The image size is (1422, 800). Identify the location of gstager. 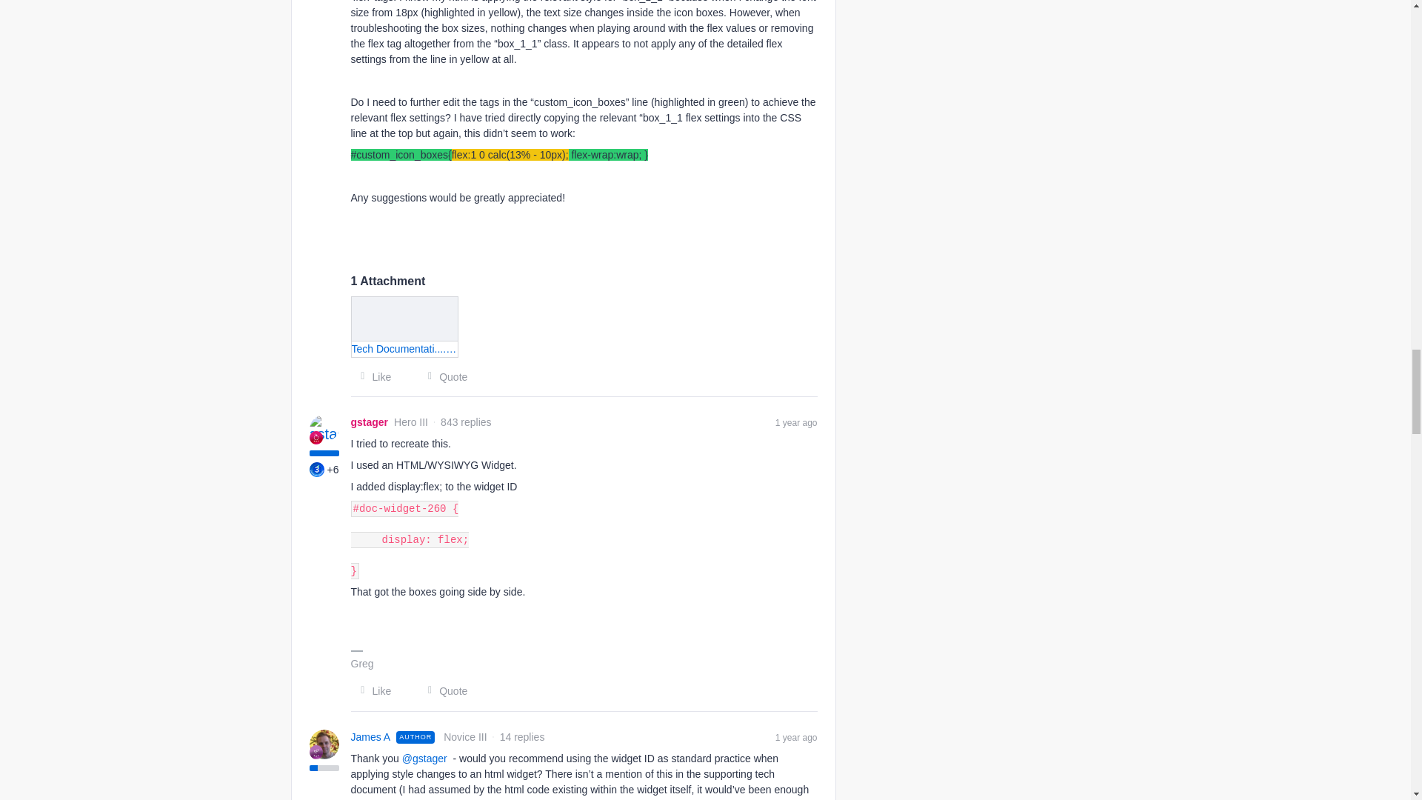
(370, 422).